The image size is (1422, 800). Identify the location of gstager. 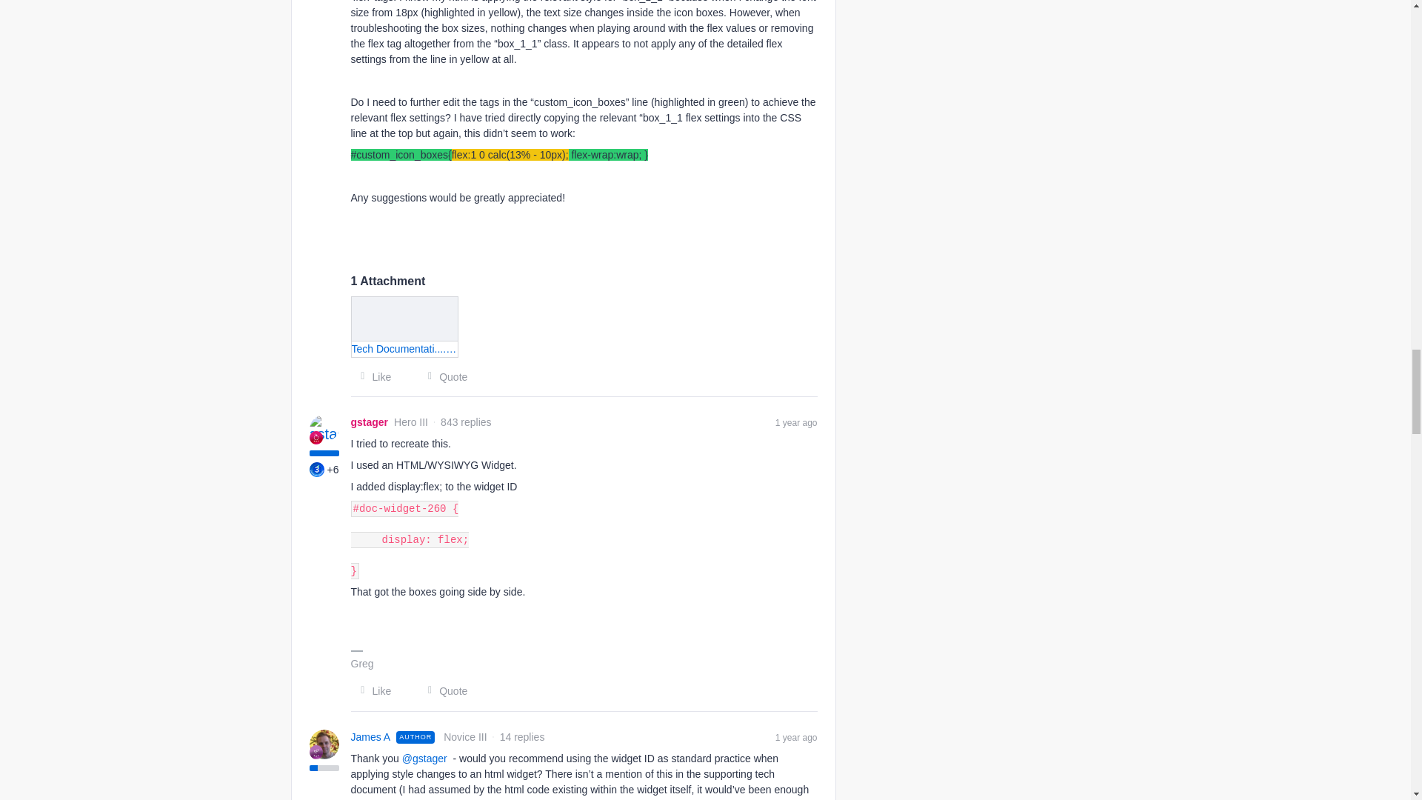
(370, 422).